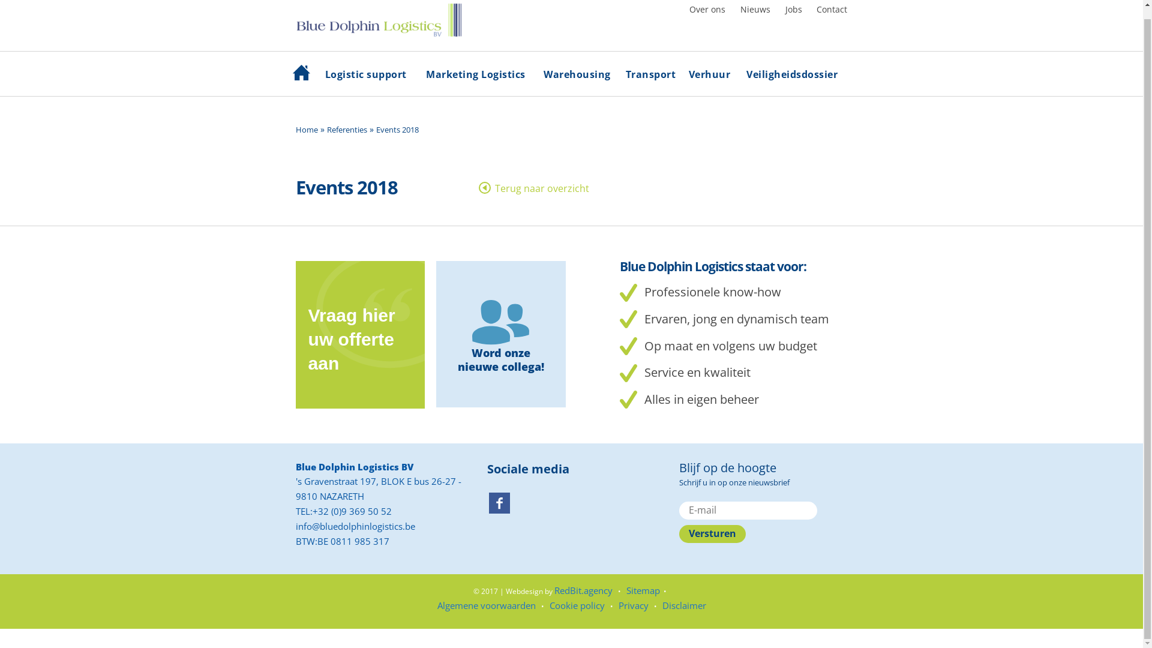 The image size is (1152, 648). What do you see at coordinates (347, 140) in the screenshot?
I see `Referenties` at bounding box center [347, 140].